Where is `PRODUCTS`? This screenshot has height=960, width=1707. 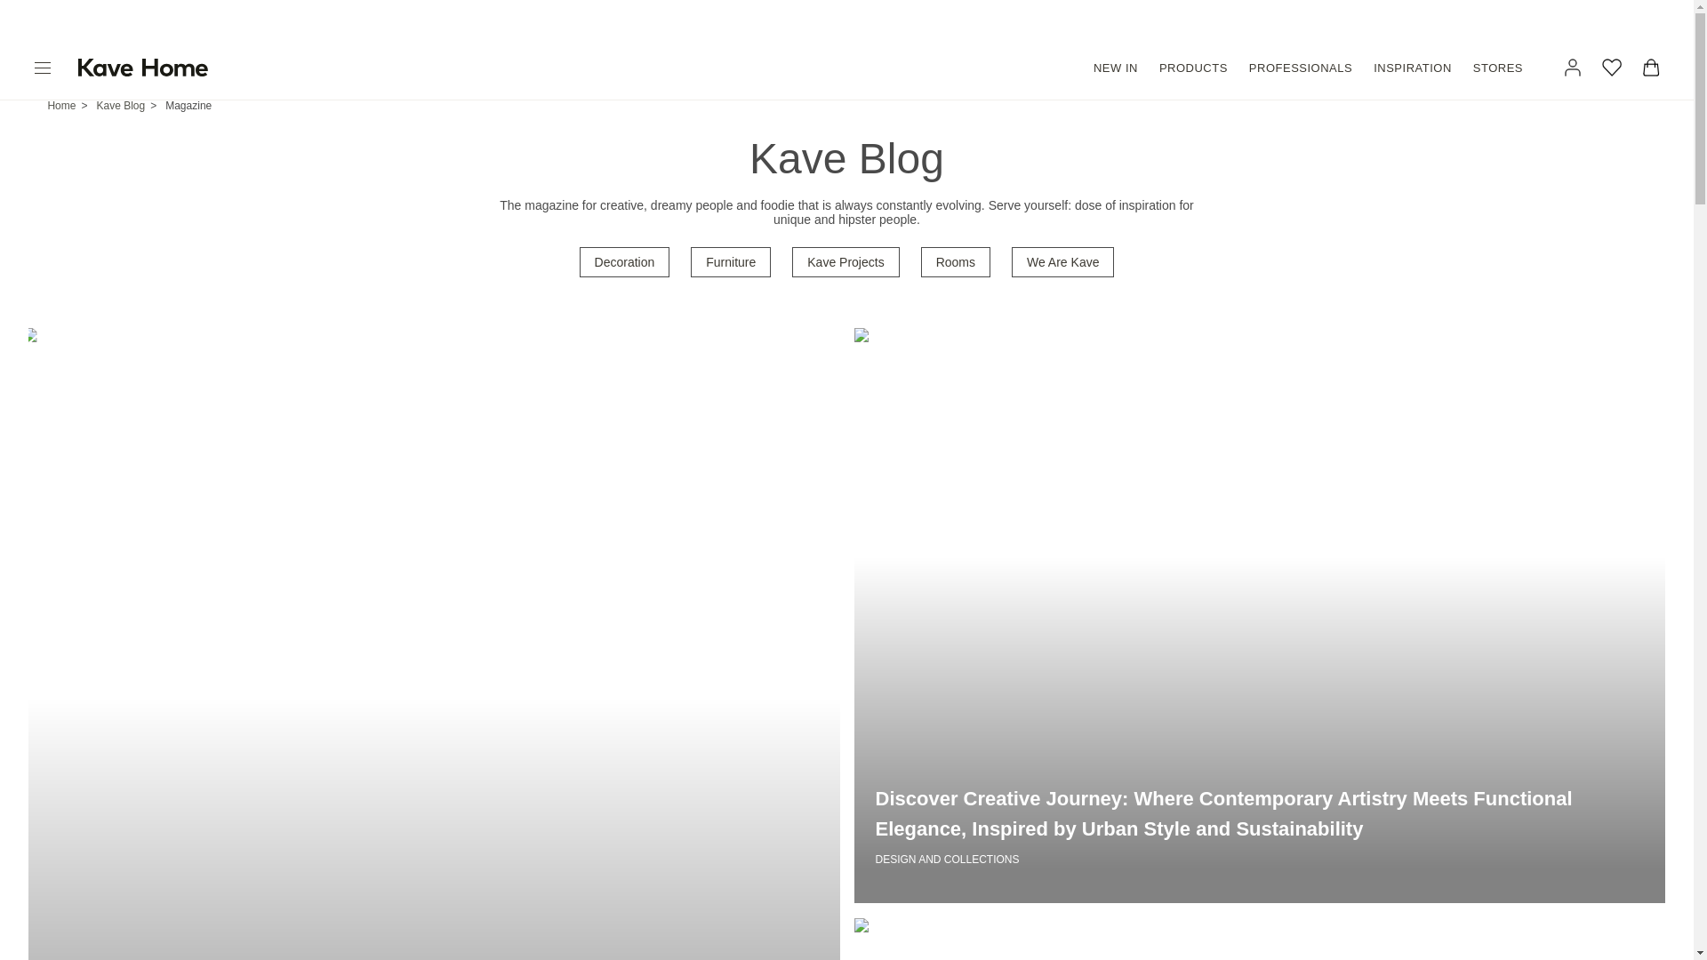 PRODUCTS is located at coordinates (1193, 68).